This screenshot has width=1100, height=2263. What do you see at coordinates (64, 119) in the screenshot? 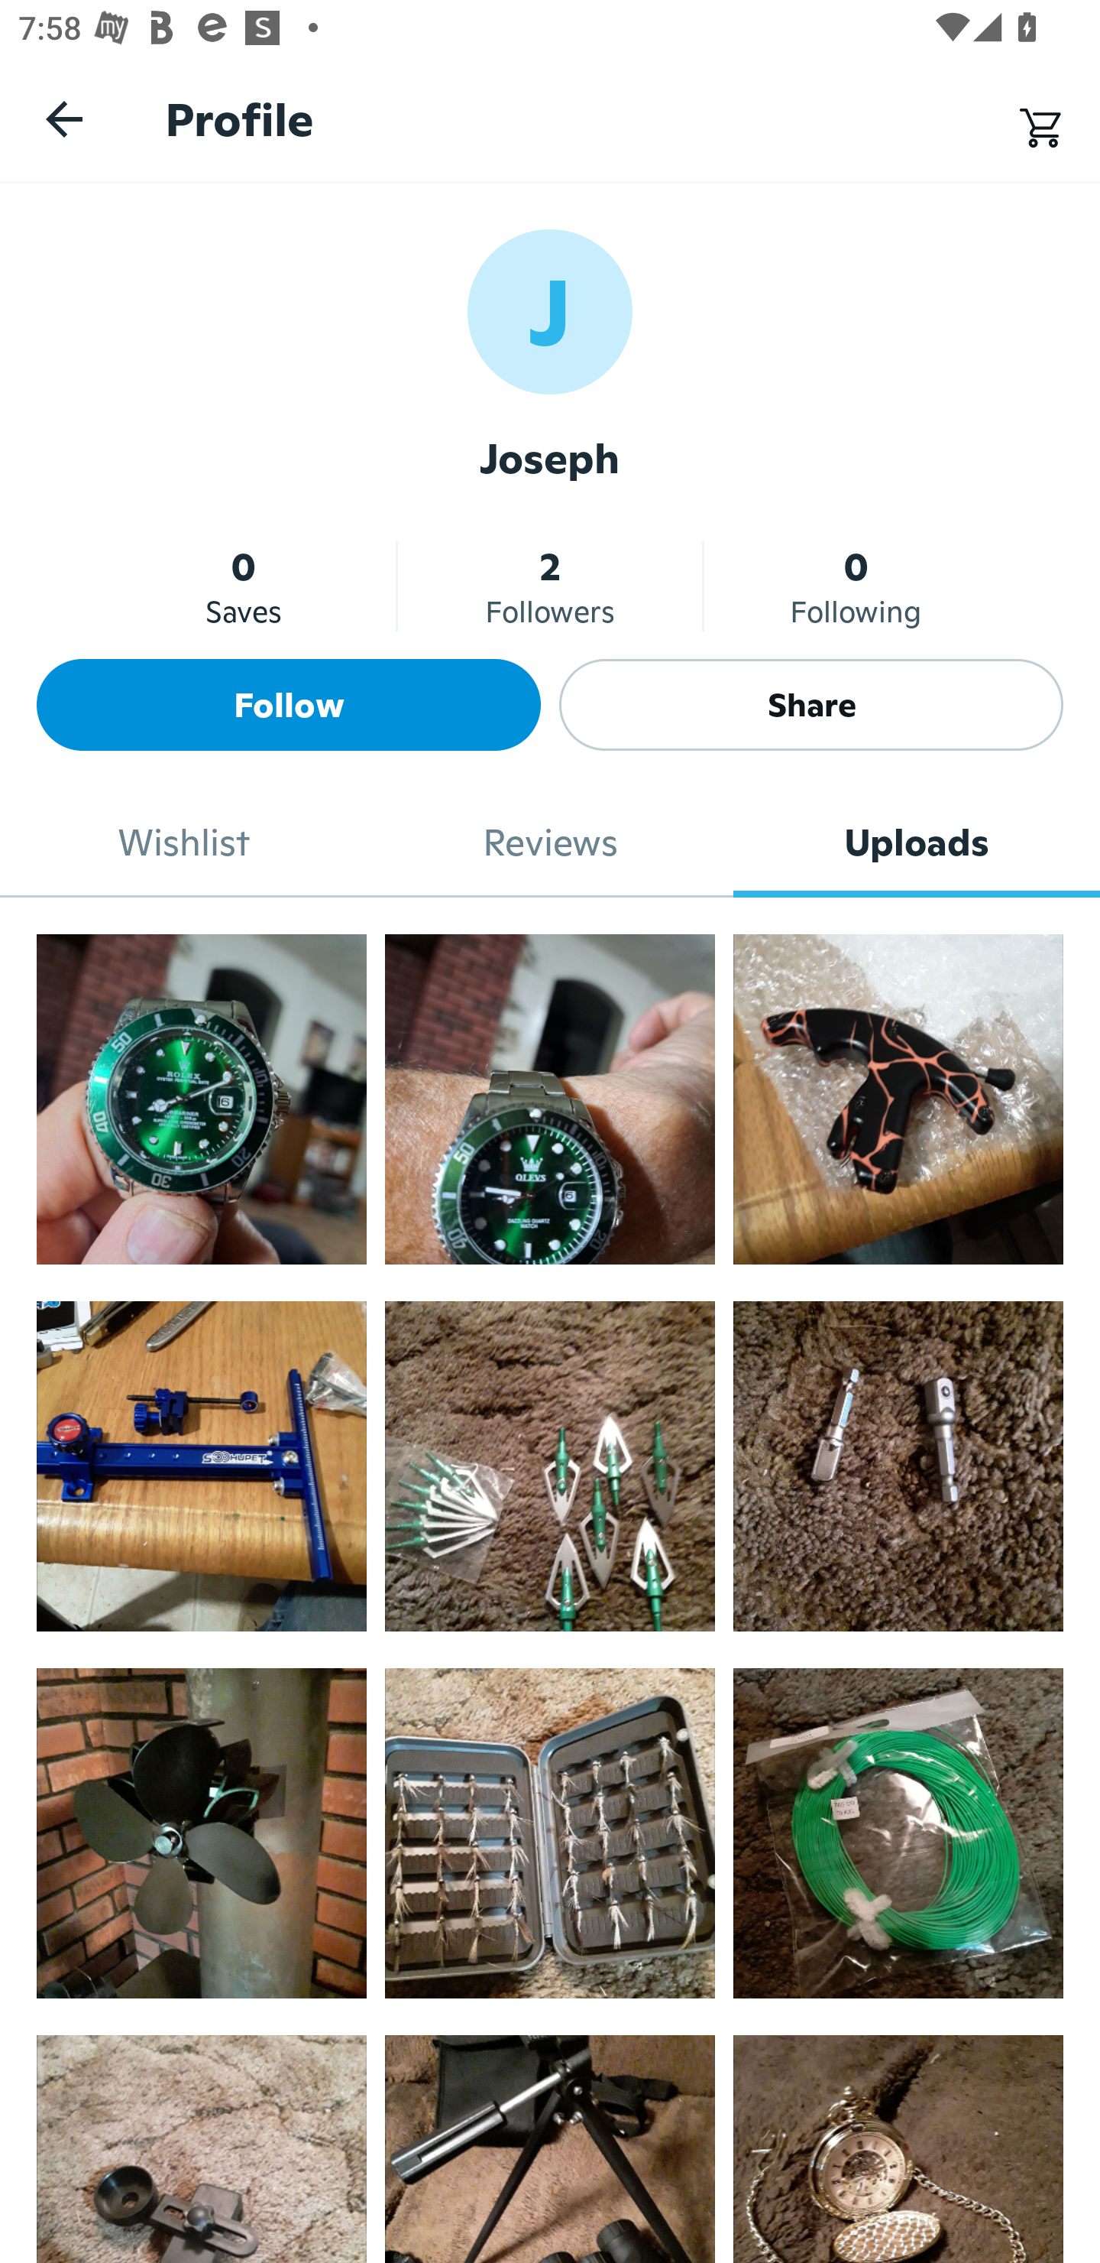
I see `Navigate up` at bounding box center [64, 119].